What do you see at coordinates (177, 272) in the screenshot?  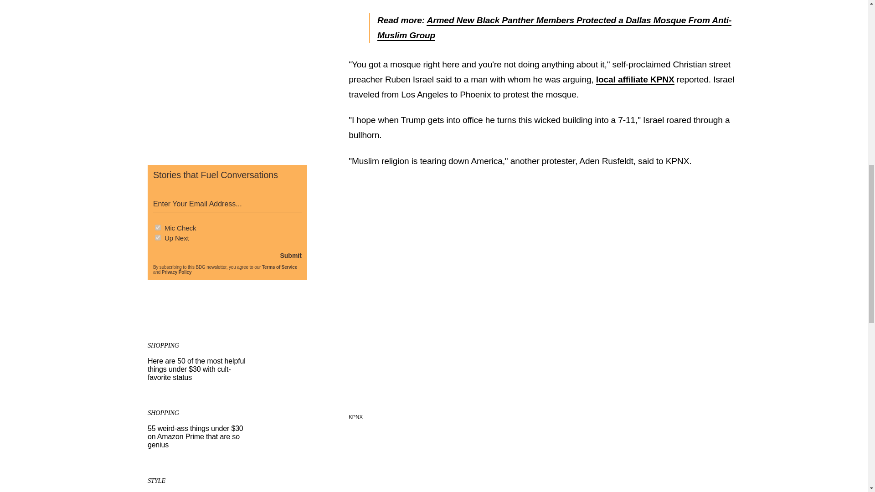 I see `Privacy Policy` at bounding box center [177, 272].